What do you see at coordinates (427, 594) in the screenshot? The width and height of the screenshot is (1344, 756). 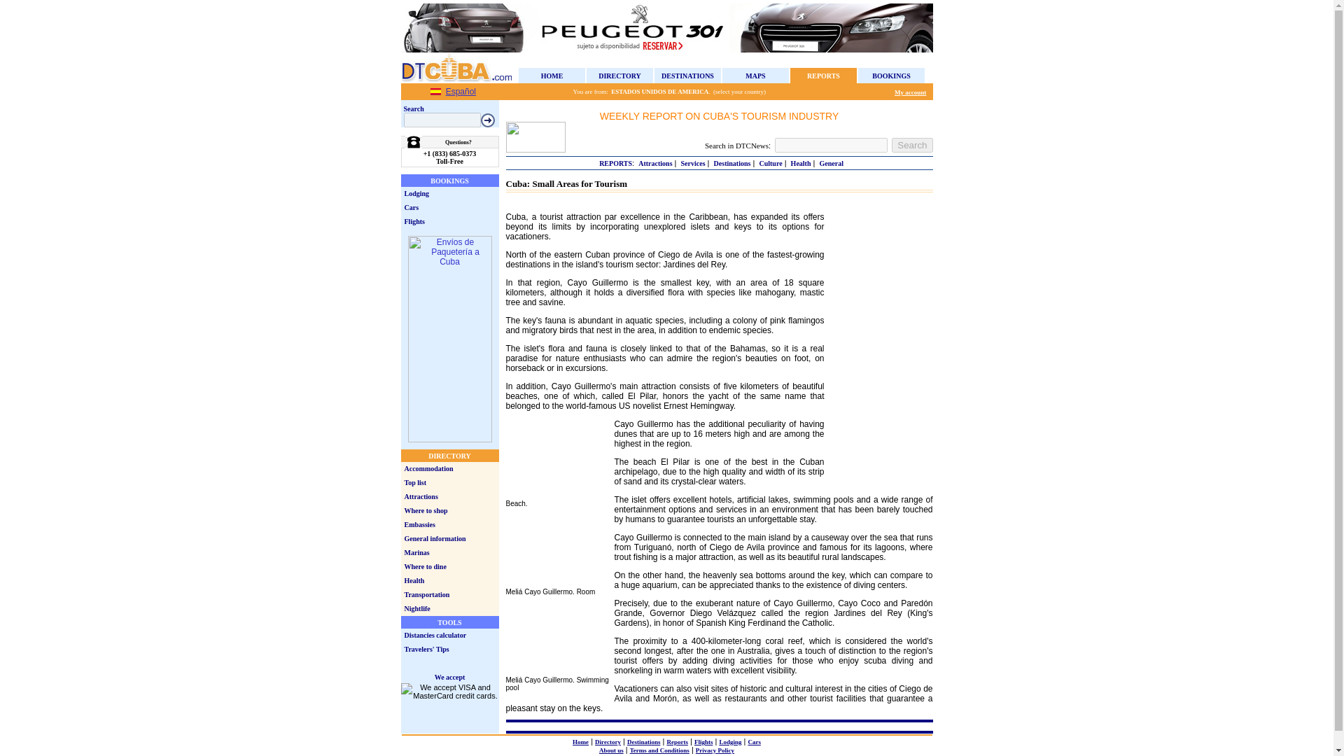 I see `Transportation` at bounding box center [427, 594].